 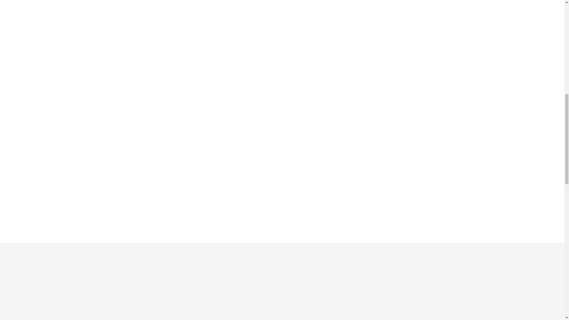 I want to click on YouTube video player, so click(x=258, y=88).